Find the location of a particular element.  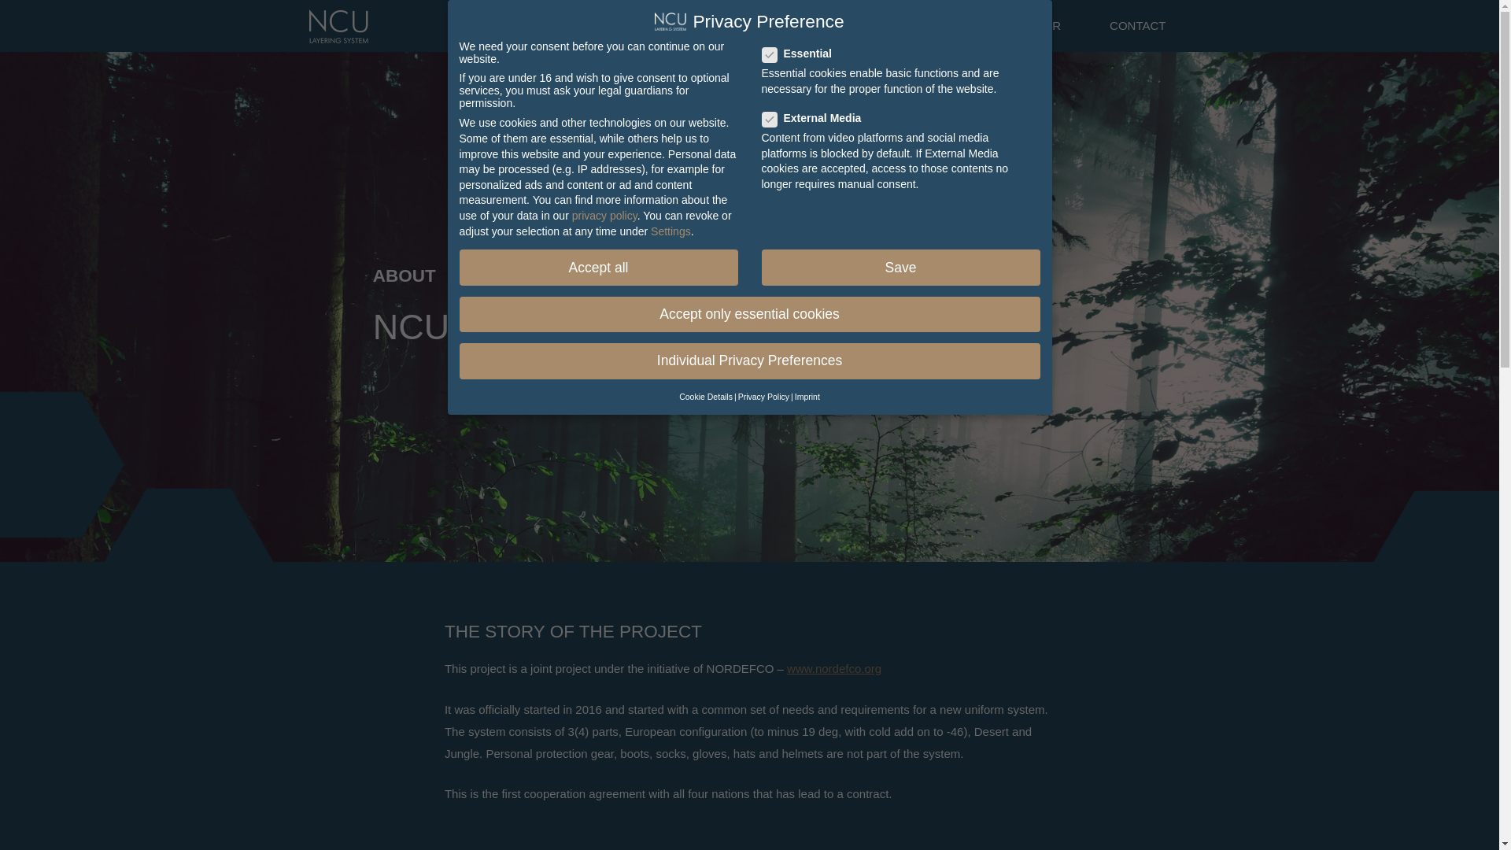

NEWS is located at coordinates (752, 25).